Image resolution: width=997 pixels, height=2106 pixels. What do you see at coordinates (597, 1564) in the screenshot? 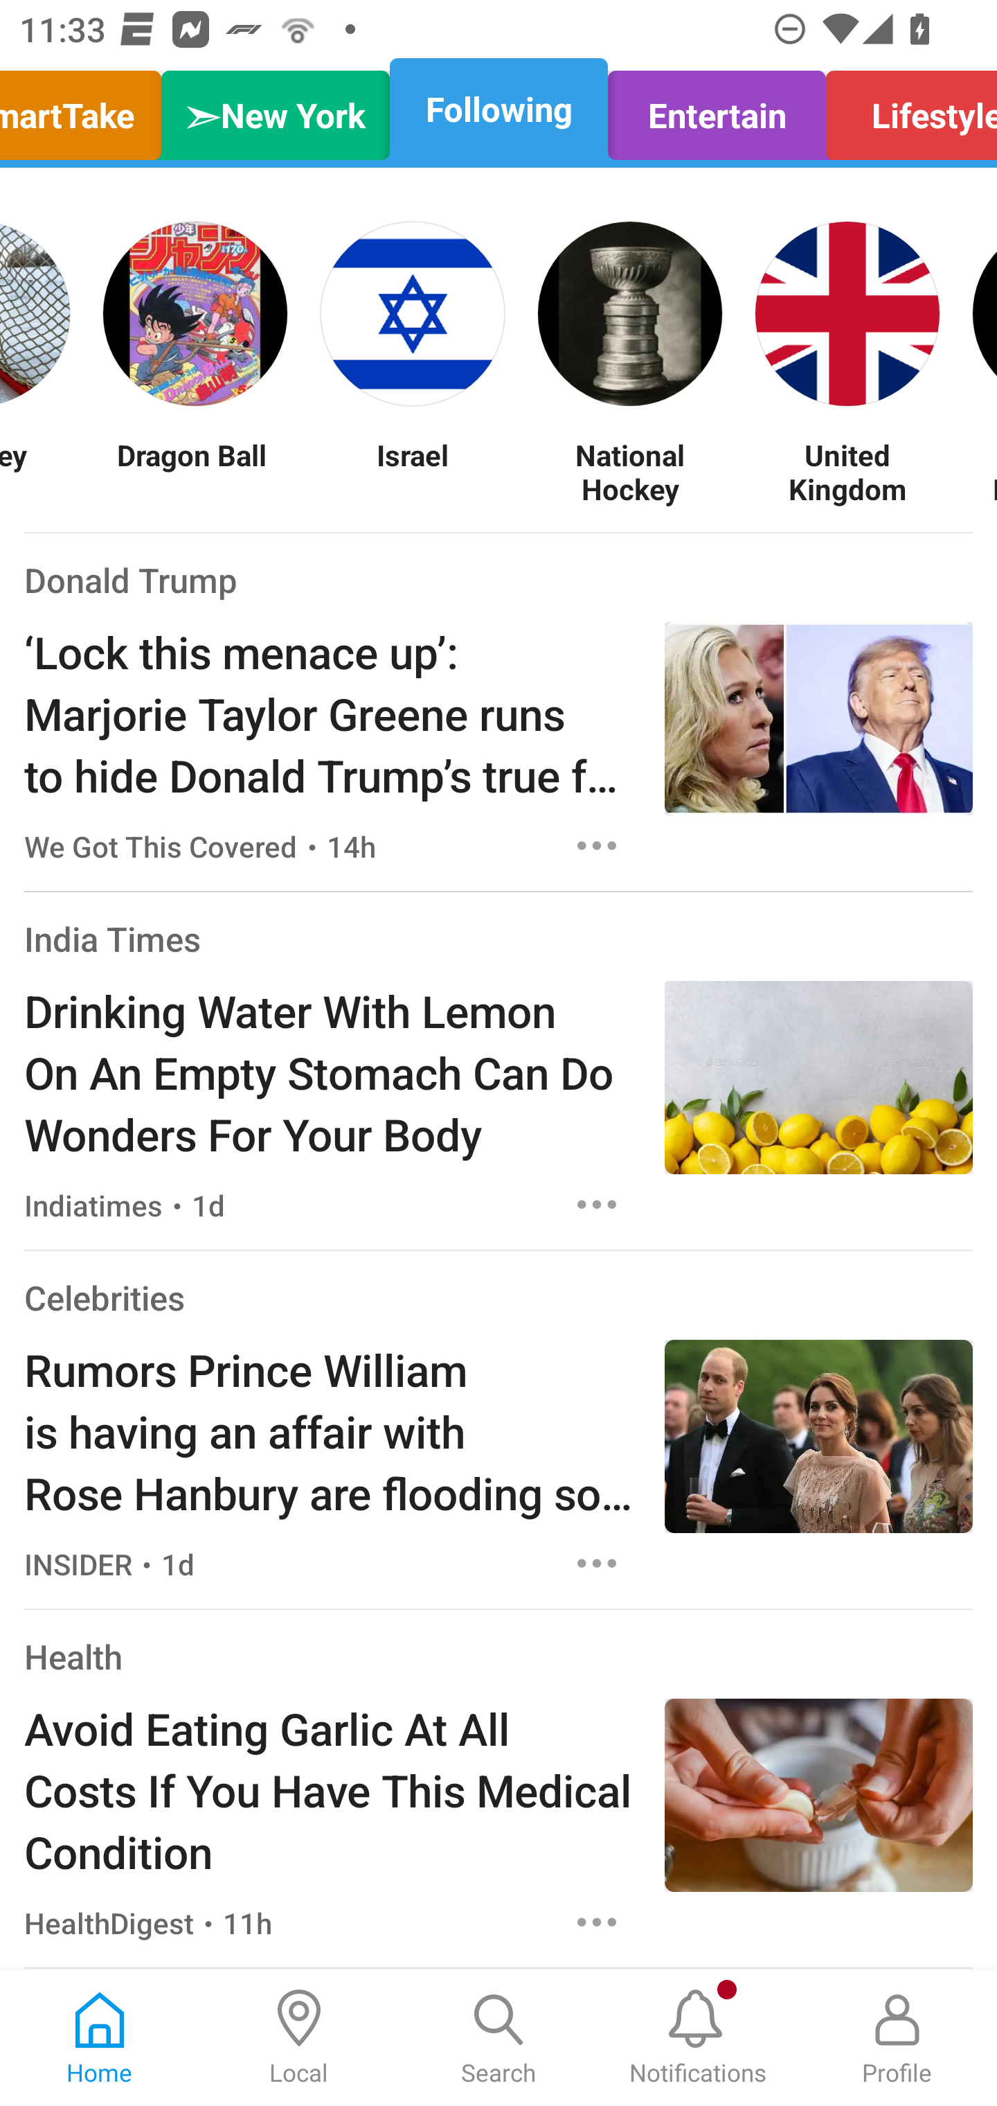
I see `Options` at bounding box center [597, 1564].